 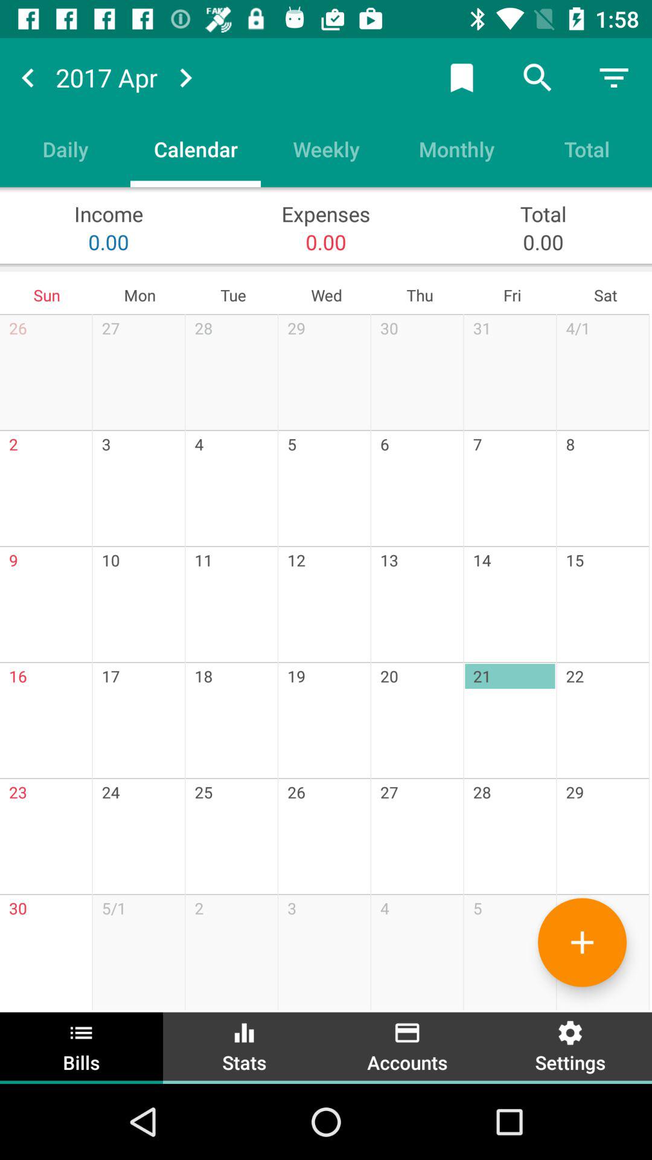 What do you see at coordinates (538, 77) in the screenshot?
I see `search the app` at bounding box center [538, 77].